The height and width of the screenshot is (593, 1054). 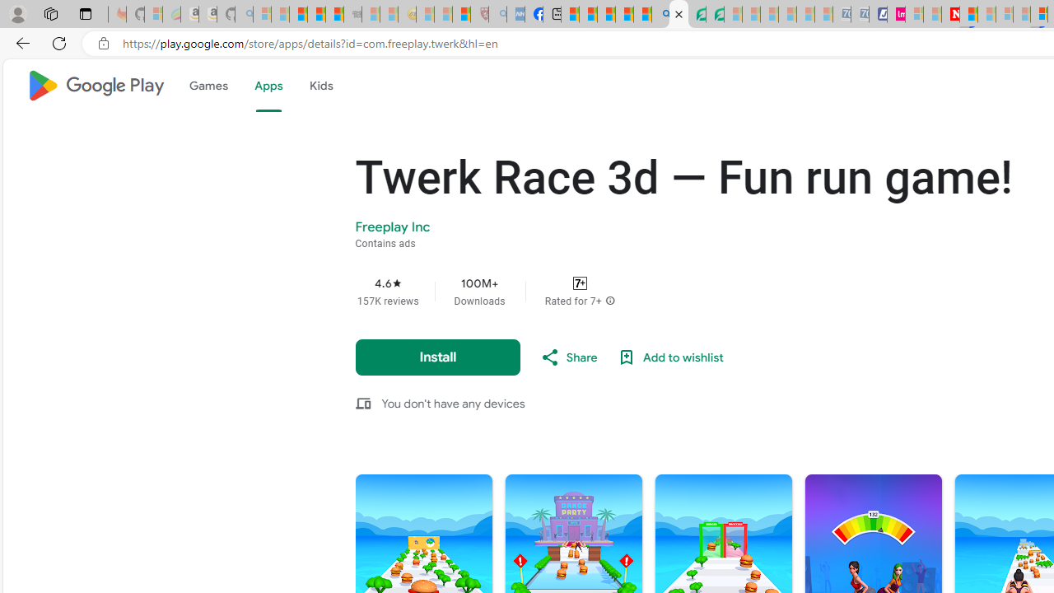 What do you see at coordinates (670, 357) in the screenshot?
I see `Add to wishlist` at bounding box center [670, 357].